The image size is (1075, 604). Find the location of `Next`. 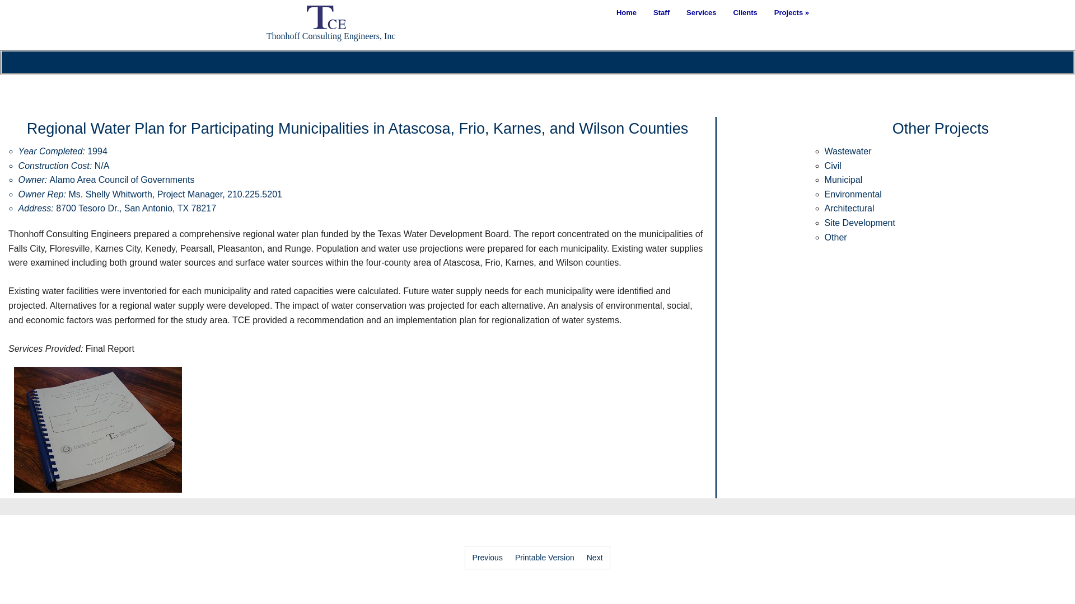

Next is located at coordinates (595, 558).